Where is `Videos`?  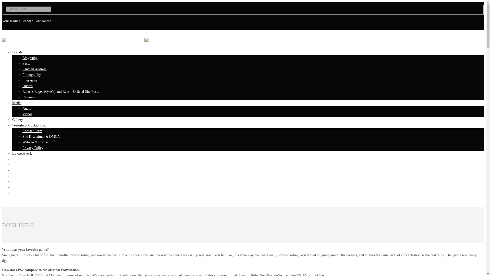
Videos is located at coordinates (27, 114).